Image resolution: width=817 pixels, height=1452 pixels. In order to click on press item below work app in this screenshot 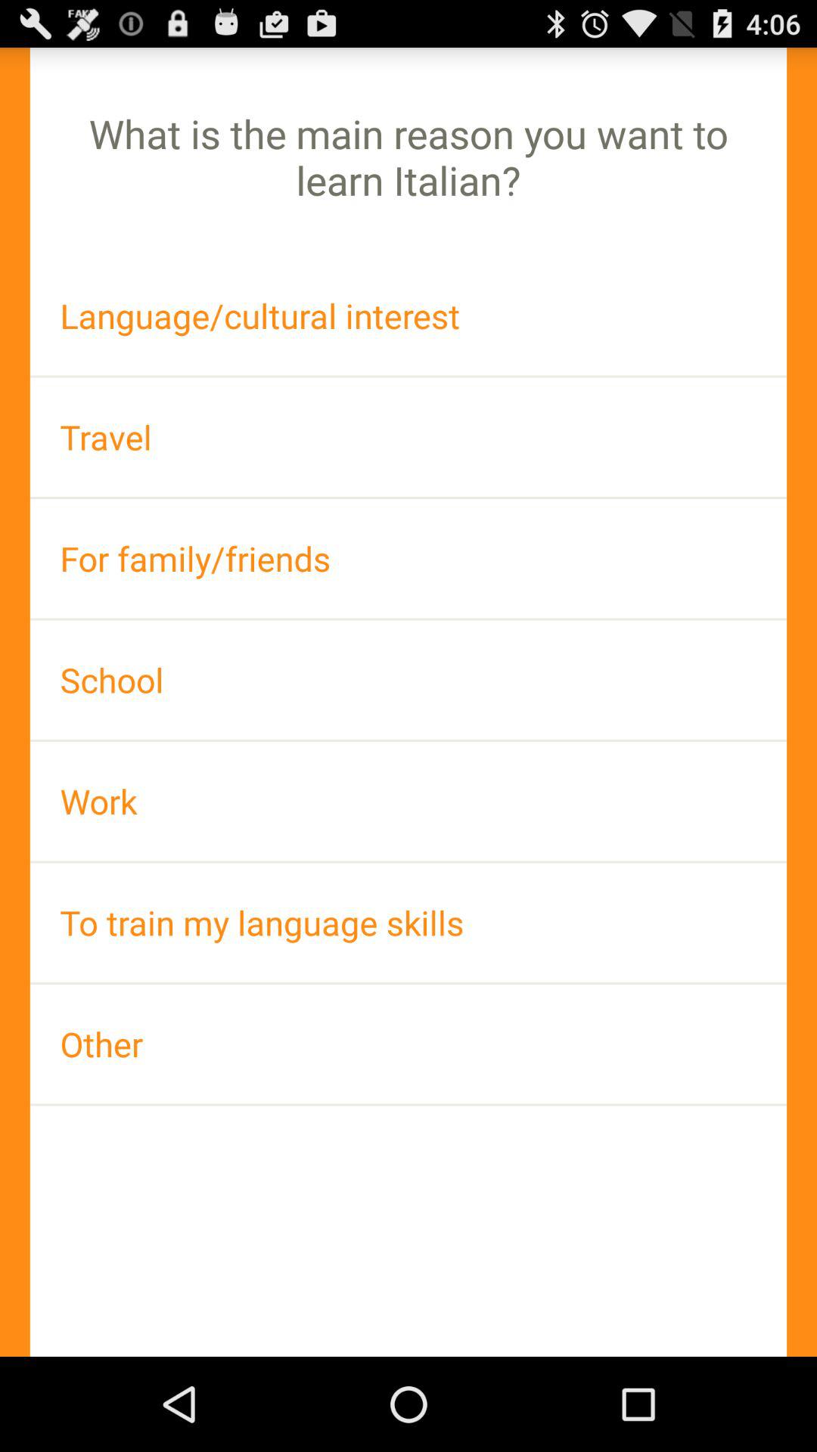, I will do `click(408, 923)`.